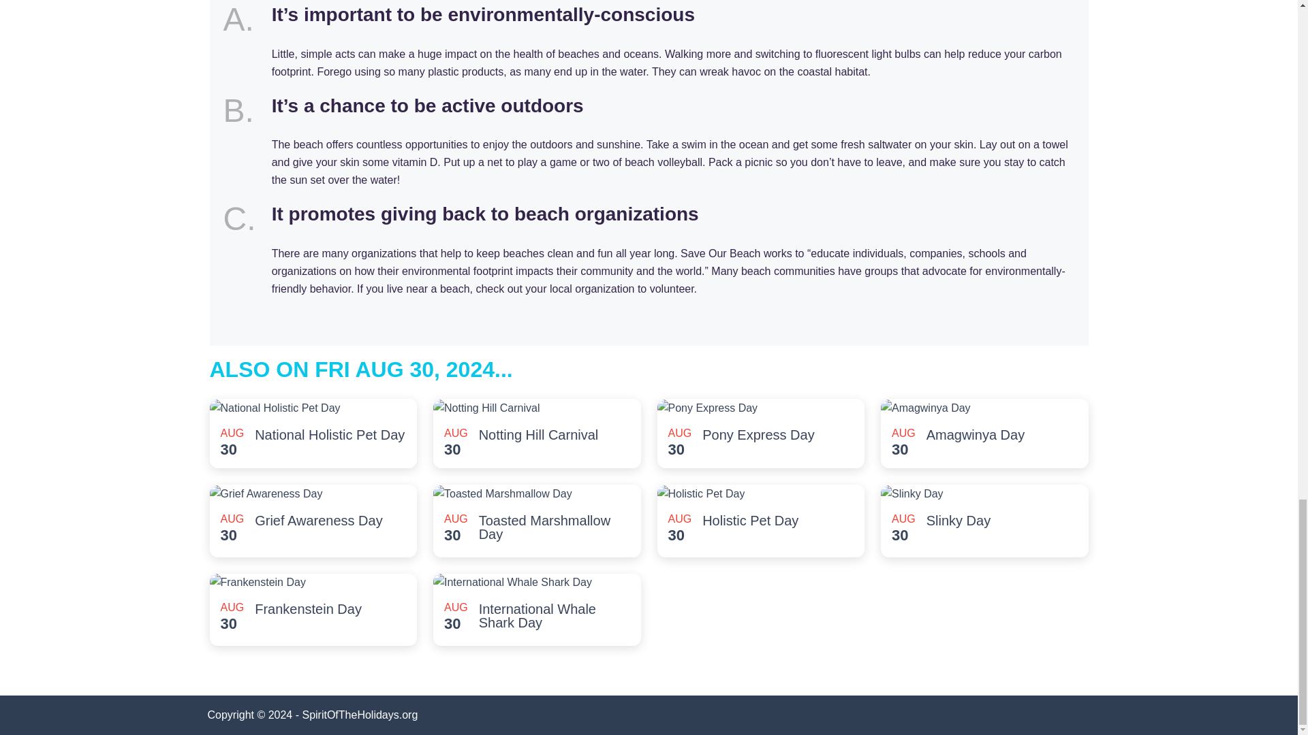 This screenshot has height=735, width=1308. What do you see at coordinates (330, 434) in the screenshot?
I see `National Holistic Pet Day` at bounding box center [330, 434].